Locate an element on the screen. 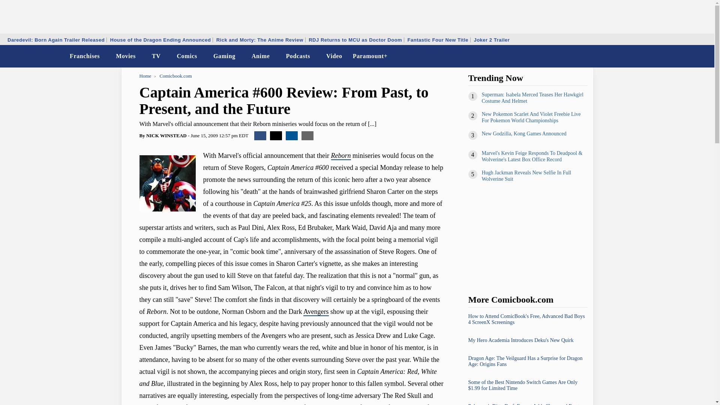 This screenshot has width=720, height=405. Dark Mode is located at coordinates (689, 56).